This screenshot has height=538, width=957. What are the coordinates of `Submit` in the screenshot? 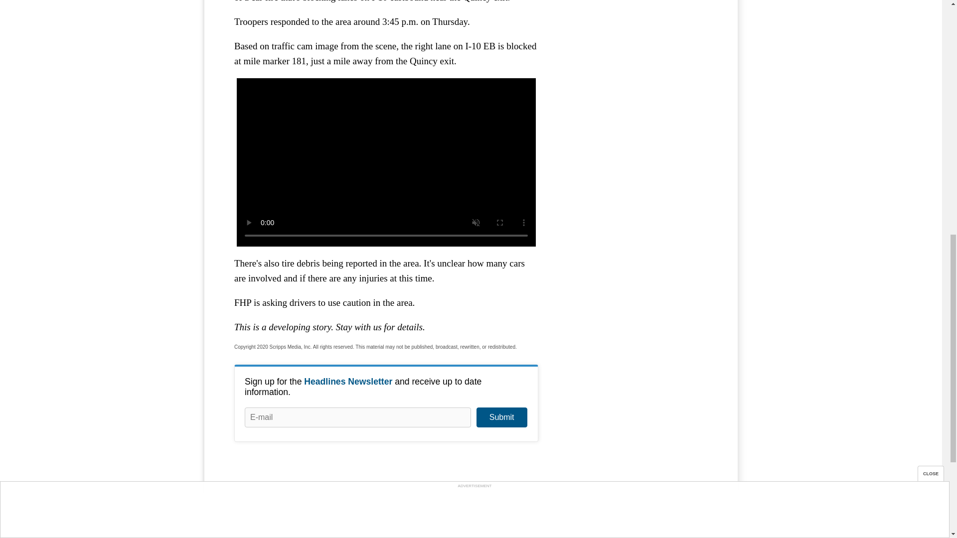 It's located at (501, 417).